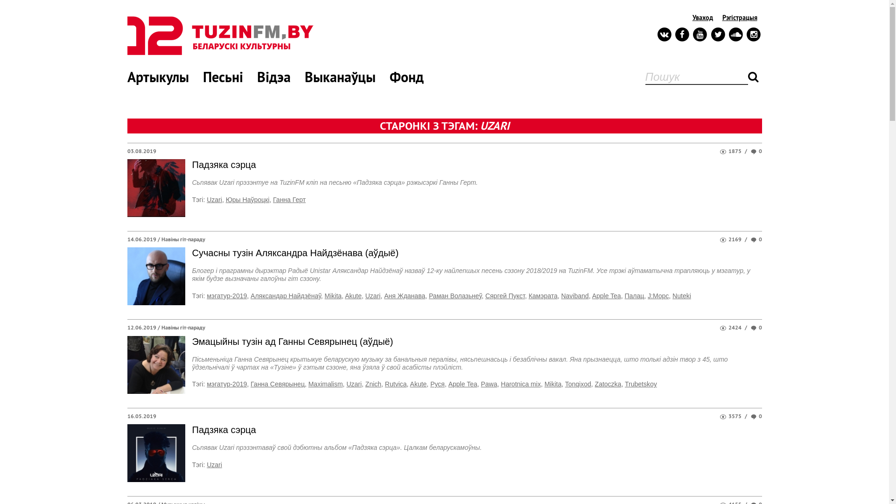 Image resolution: width=896 pixels, height=504 pixels. I want to click on Uzari, so click(215, 465).